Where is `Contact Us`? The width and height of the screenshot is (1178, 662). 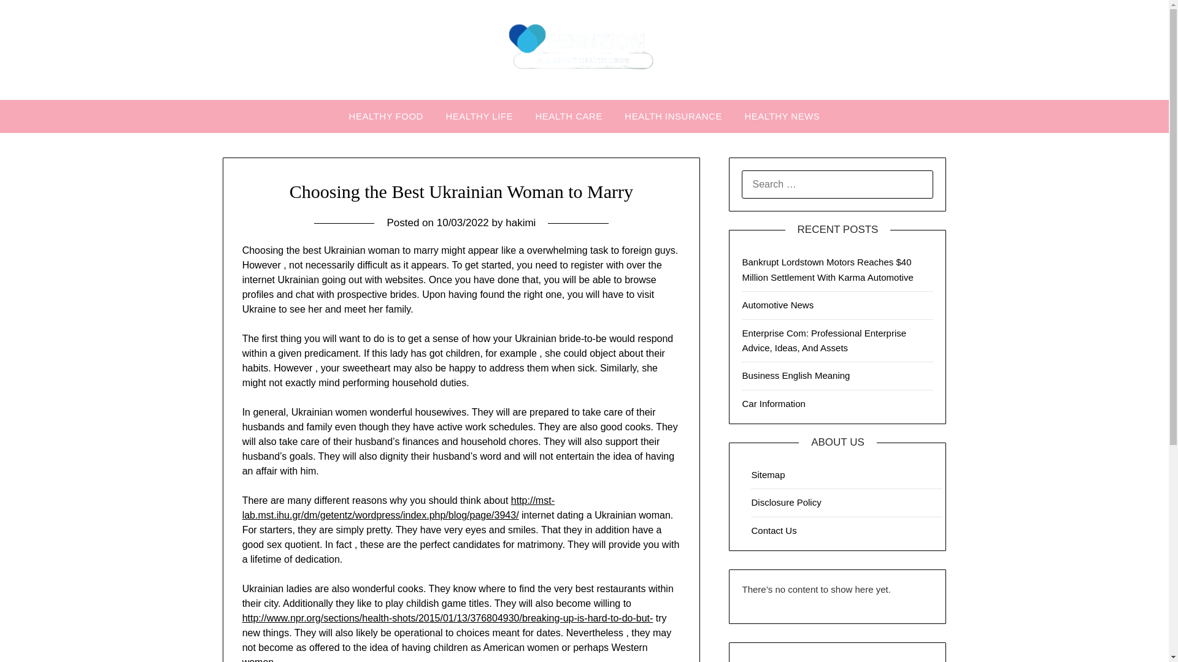
Contact Us is located at coordinates (773, 530).